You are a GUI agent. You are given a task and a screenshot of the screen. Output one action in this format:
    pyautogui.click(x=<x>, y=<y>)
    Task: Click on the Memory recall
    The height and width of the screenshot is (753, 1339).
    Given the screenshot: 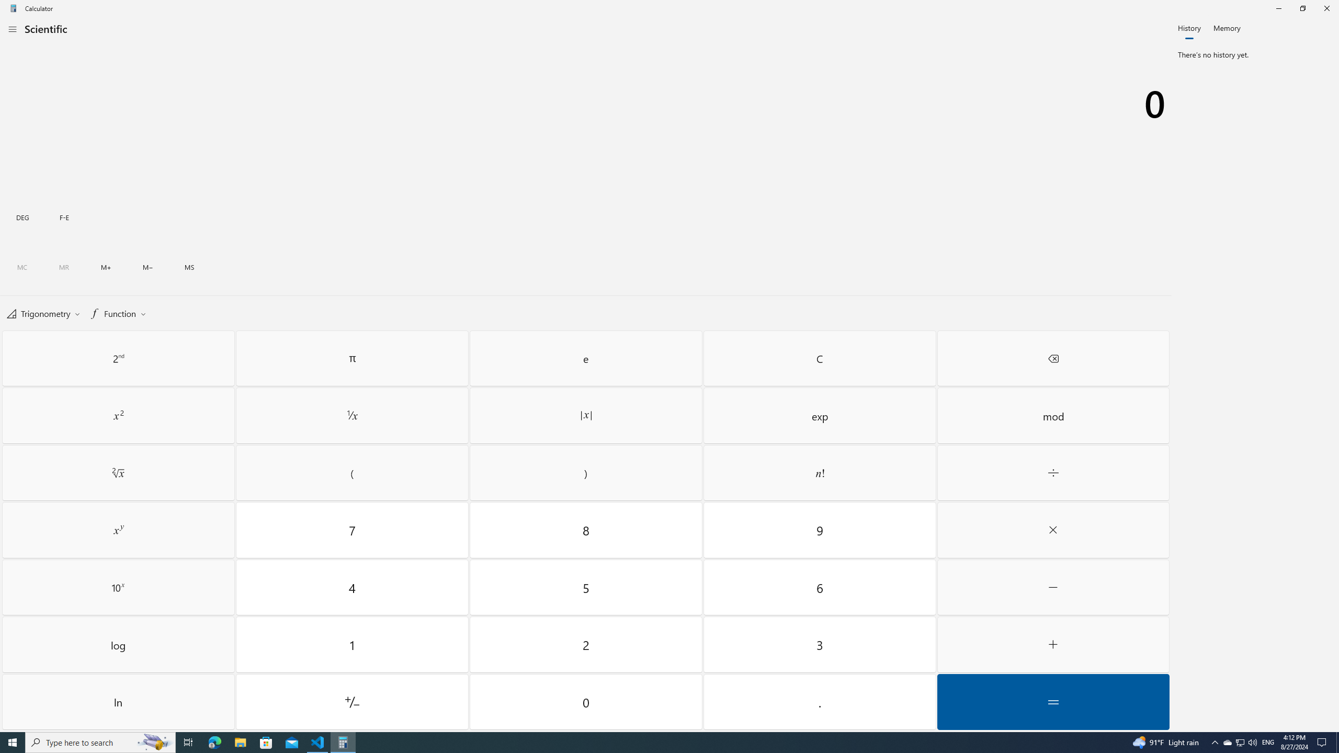 What is the action you would take?
    pyautogui.click(x=64, y=268)
    